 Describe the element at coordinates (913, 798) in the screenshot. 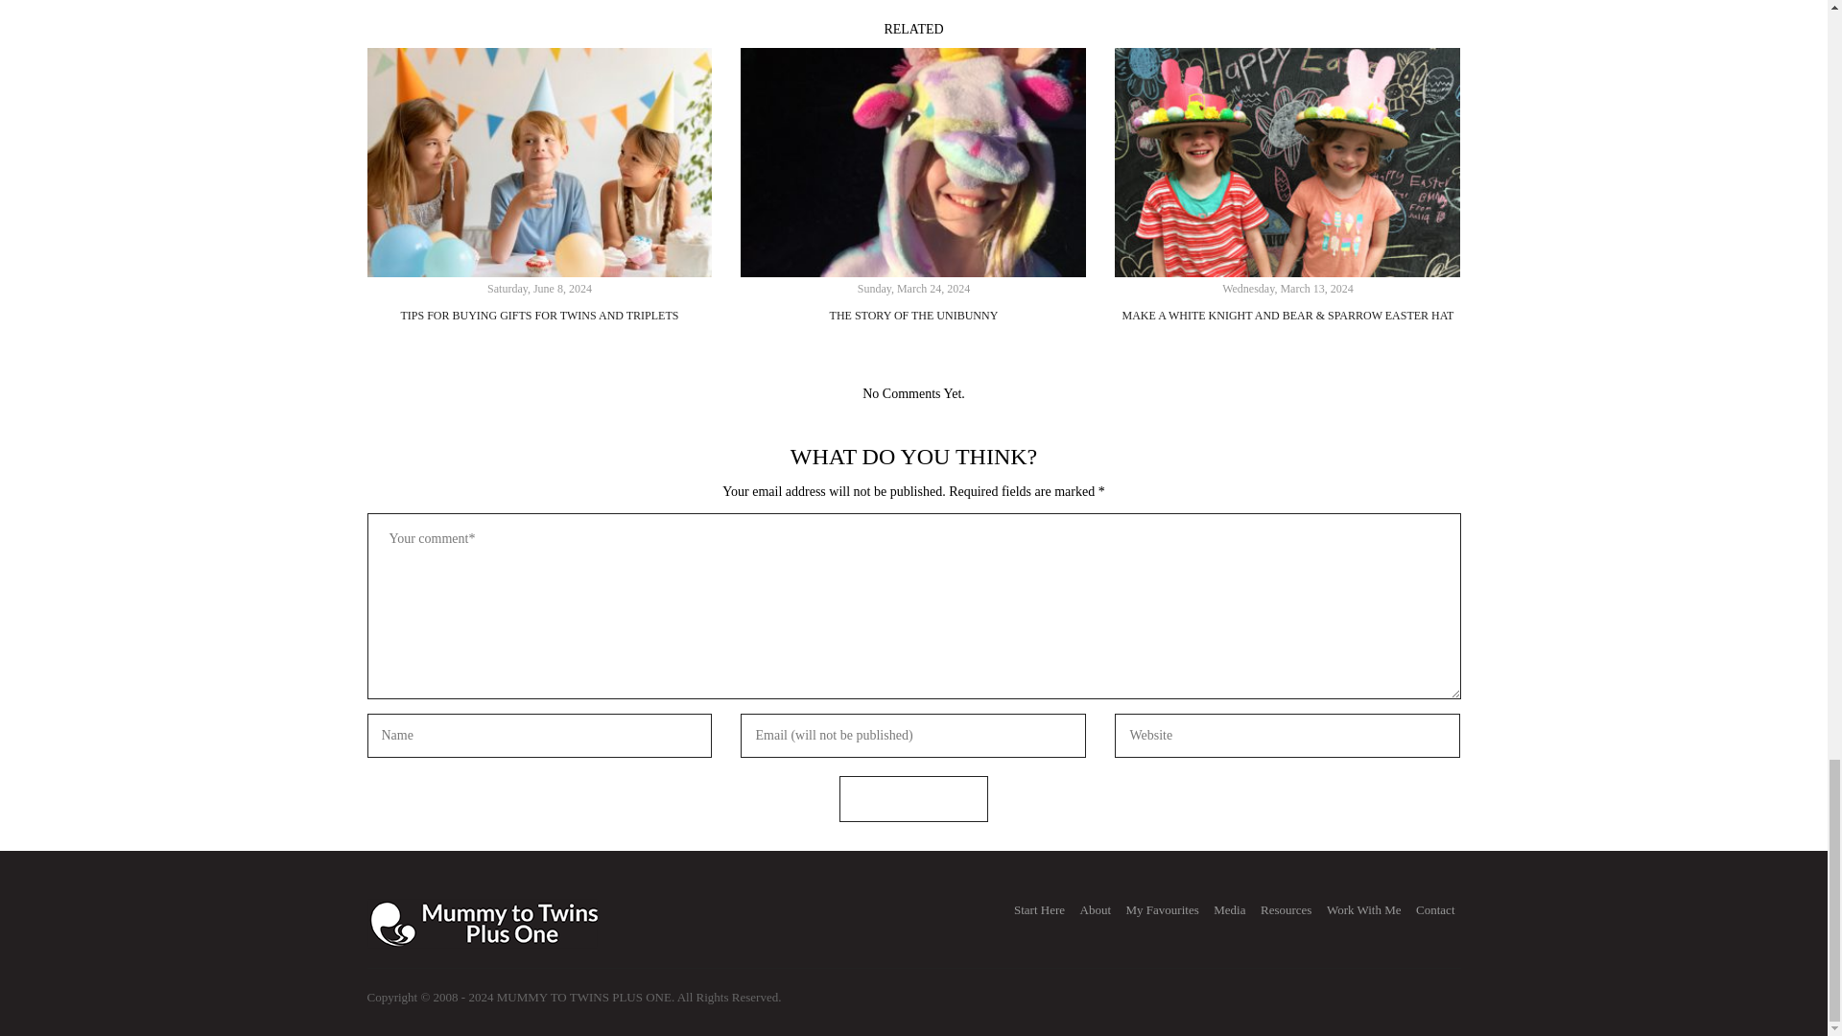

I see `Post comment` at that location.